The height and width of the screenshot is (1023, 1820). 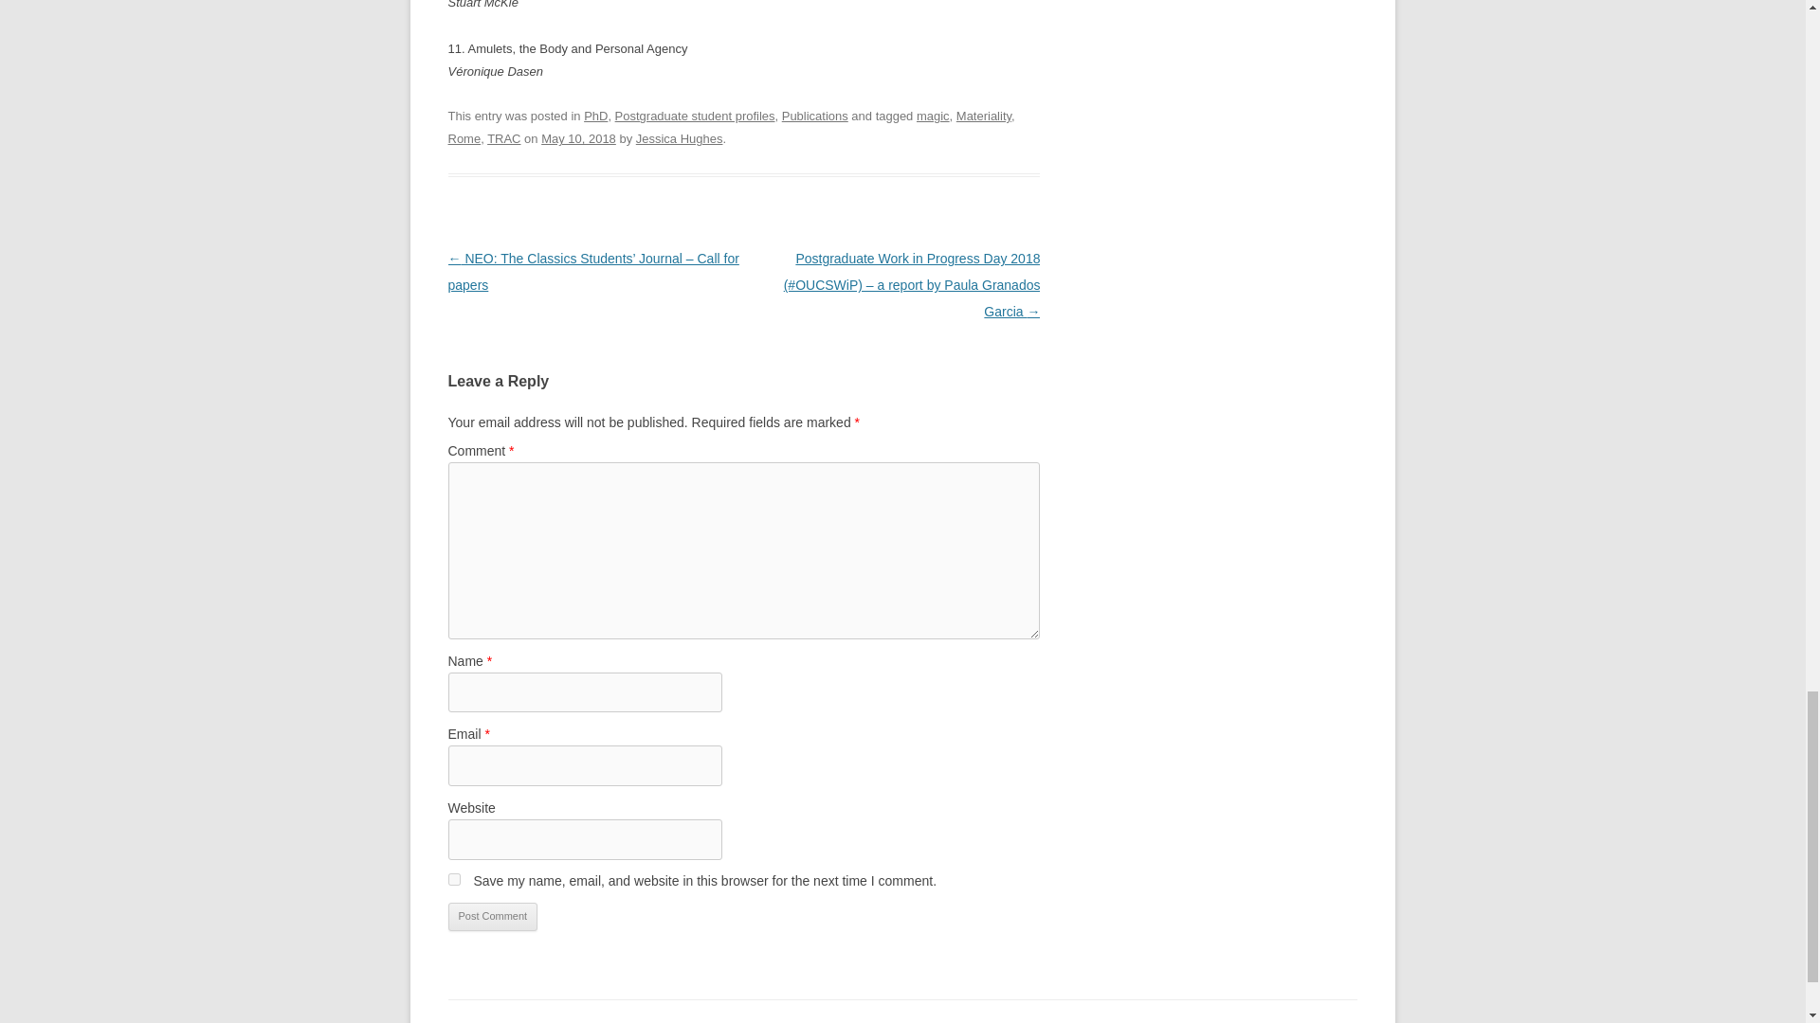 What do you see at coordinates (464, 138) in the screenshot?
I see `Rome` at bounding box center [464, 138].